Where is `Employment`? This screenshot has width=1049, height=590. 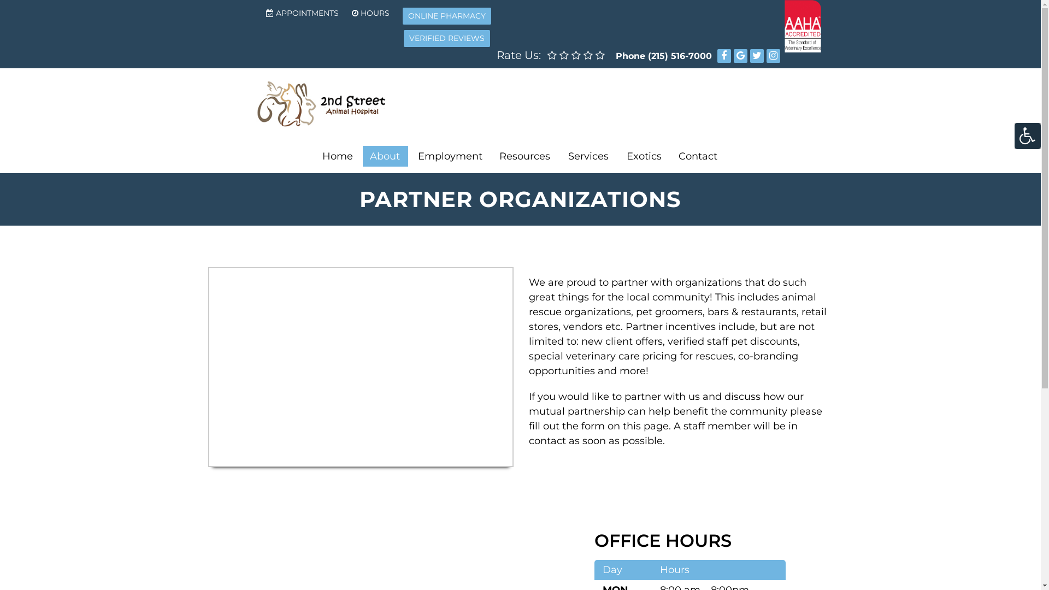 Employment is located at coordinates (450, 156).